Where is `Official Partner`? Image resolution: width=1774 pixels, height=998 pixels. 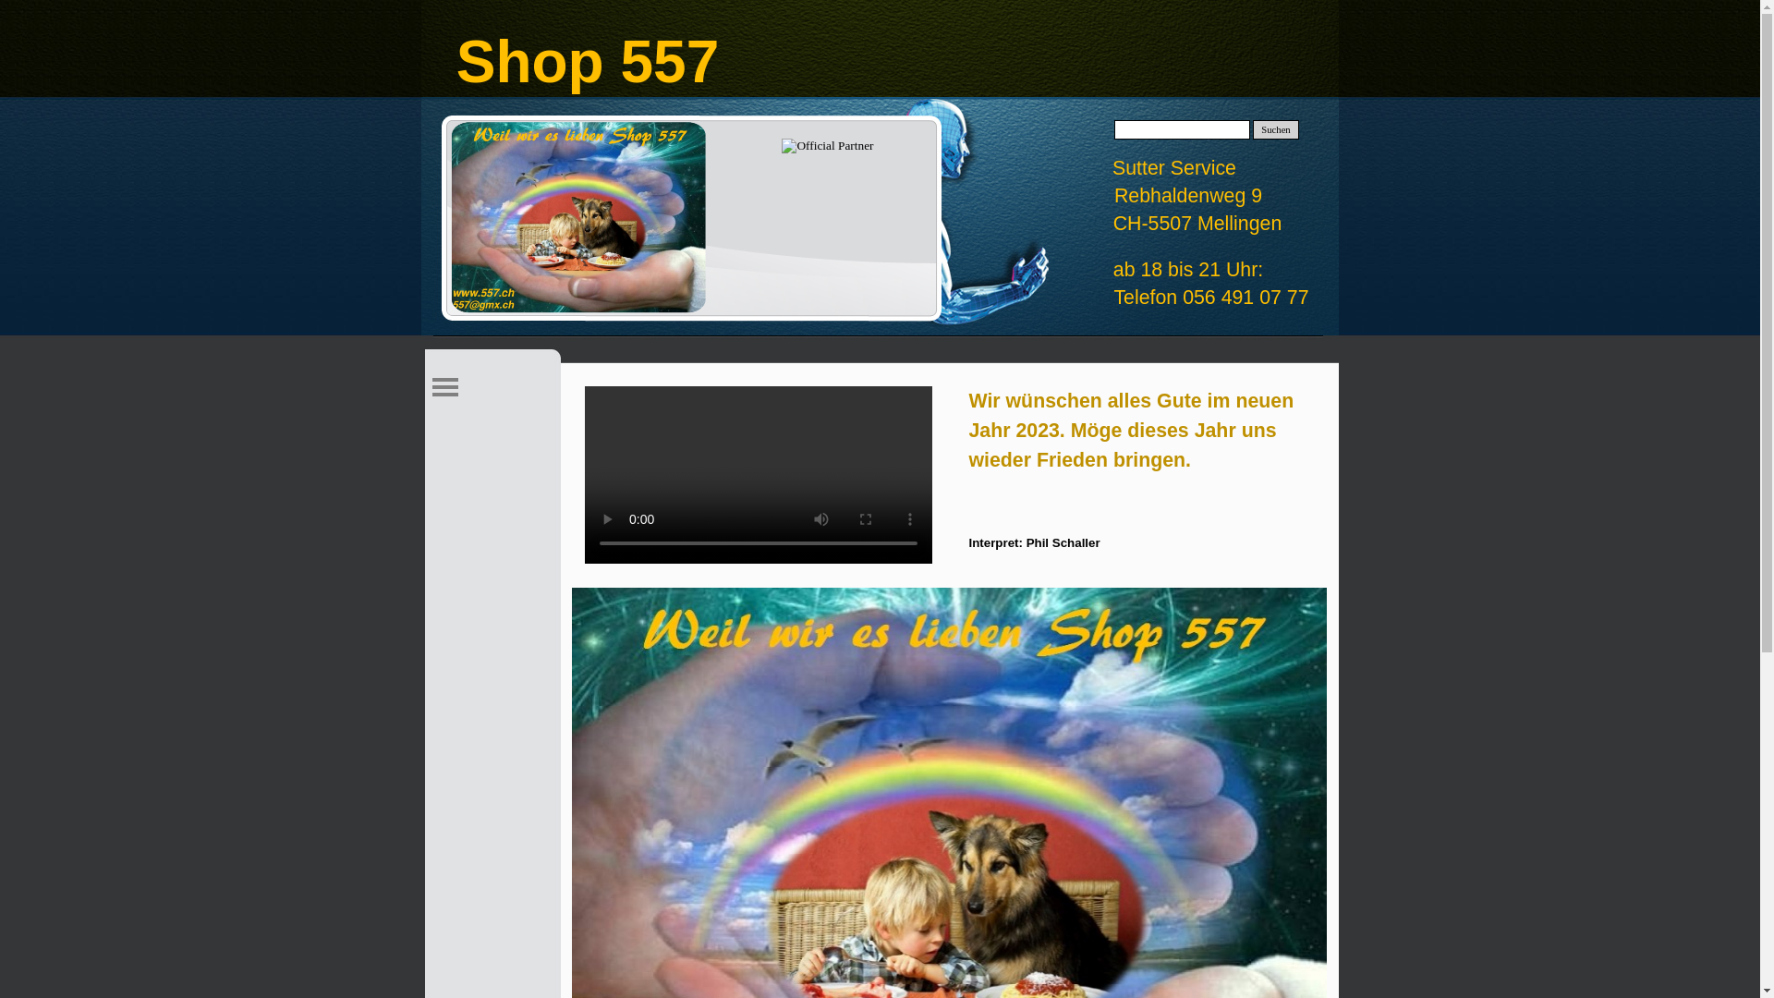
Official Partner is located at coordinates (828, 146).